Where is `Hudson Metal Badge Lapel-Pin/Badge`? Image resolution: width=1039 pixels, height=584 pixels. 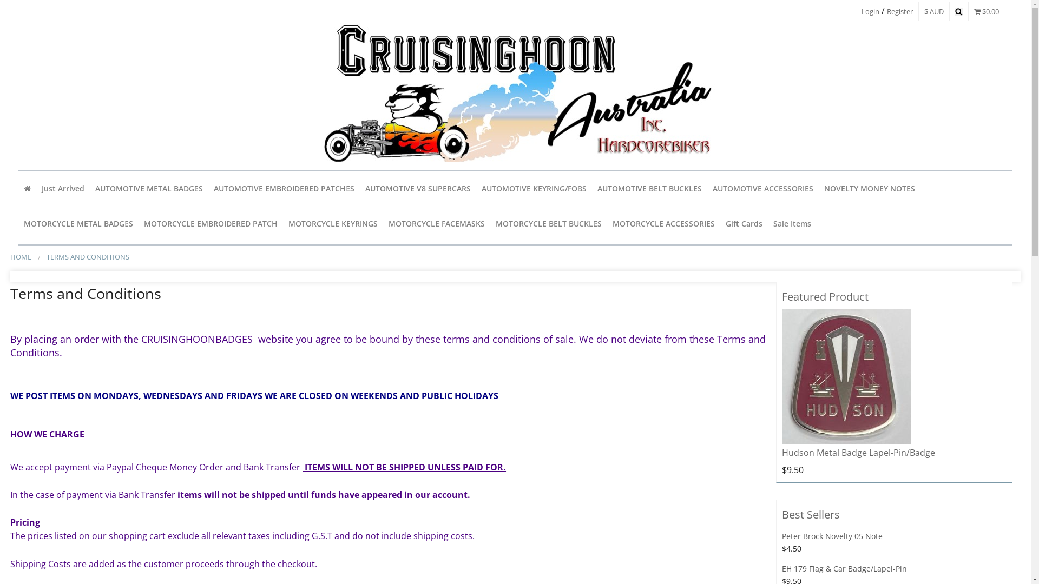
Hudson Metal Badge Lapel-Pin/Badge is located at coordinates (846, 376).